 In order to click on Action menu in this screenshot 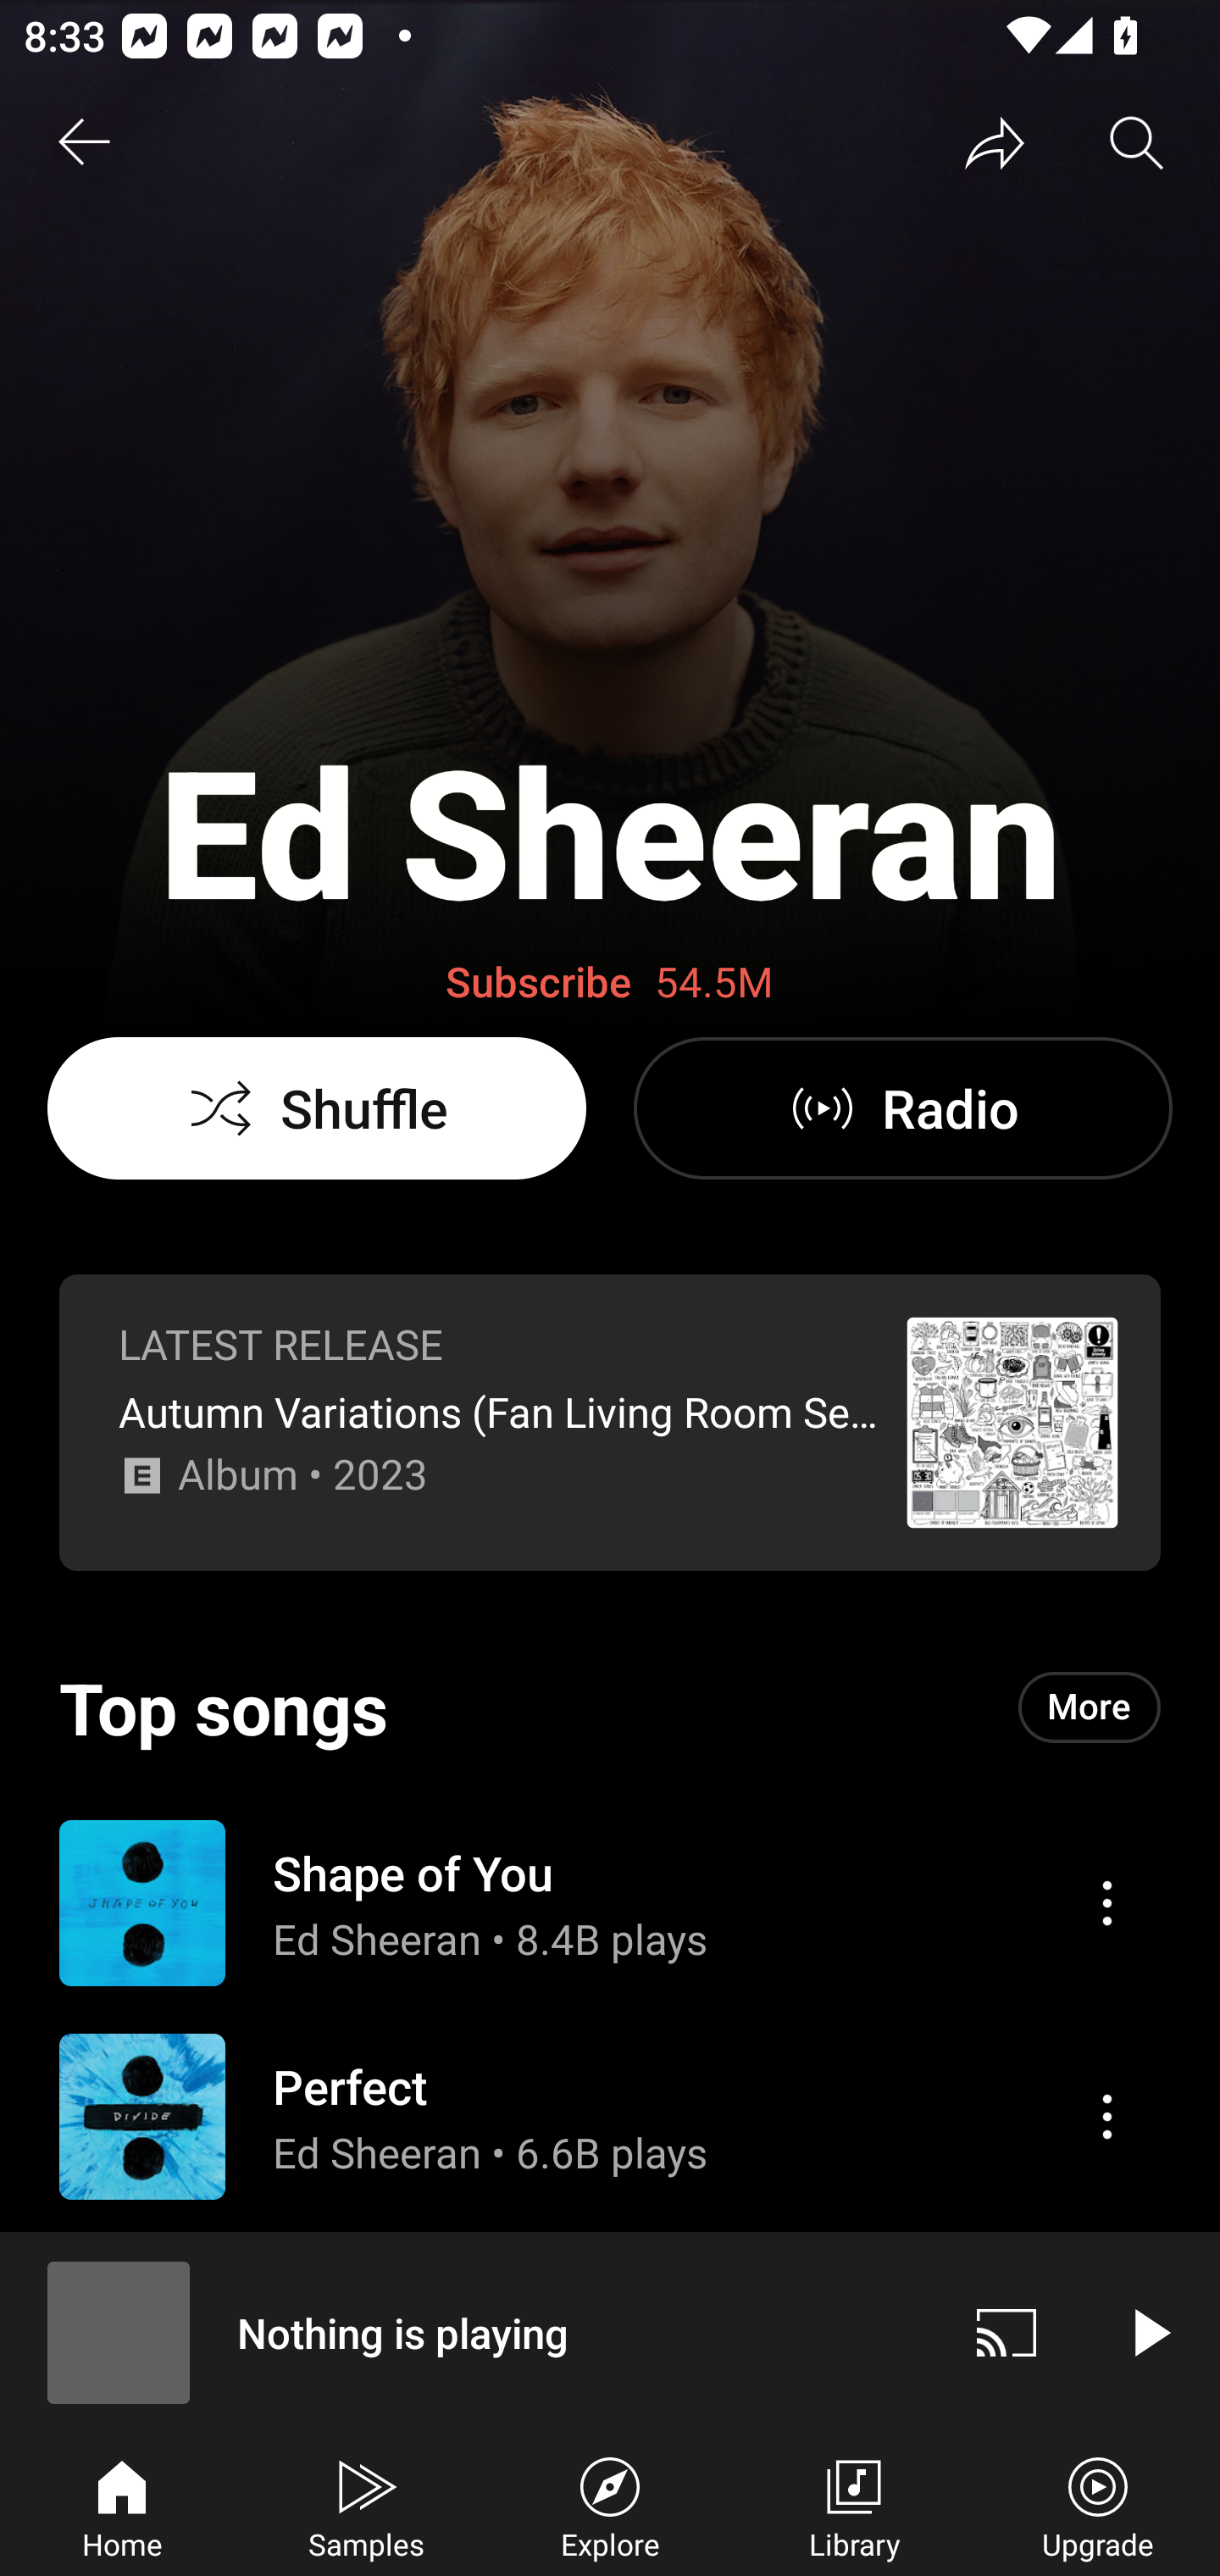, I will do `click(1106, 1903)`.